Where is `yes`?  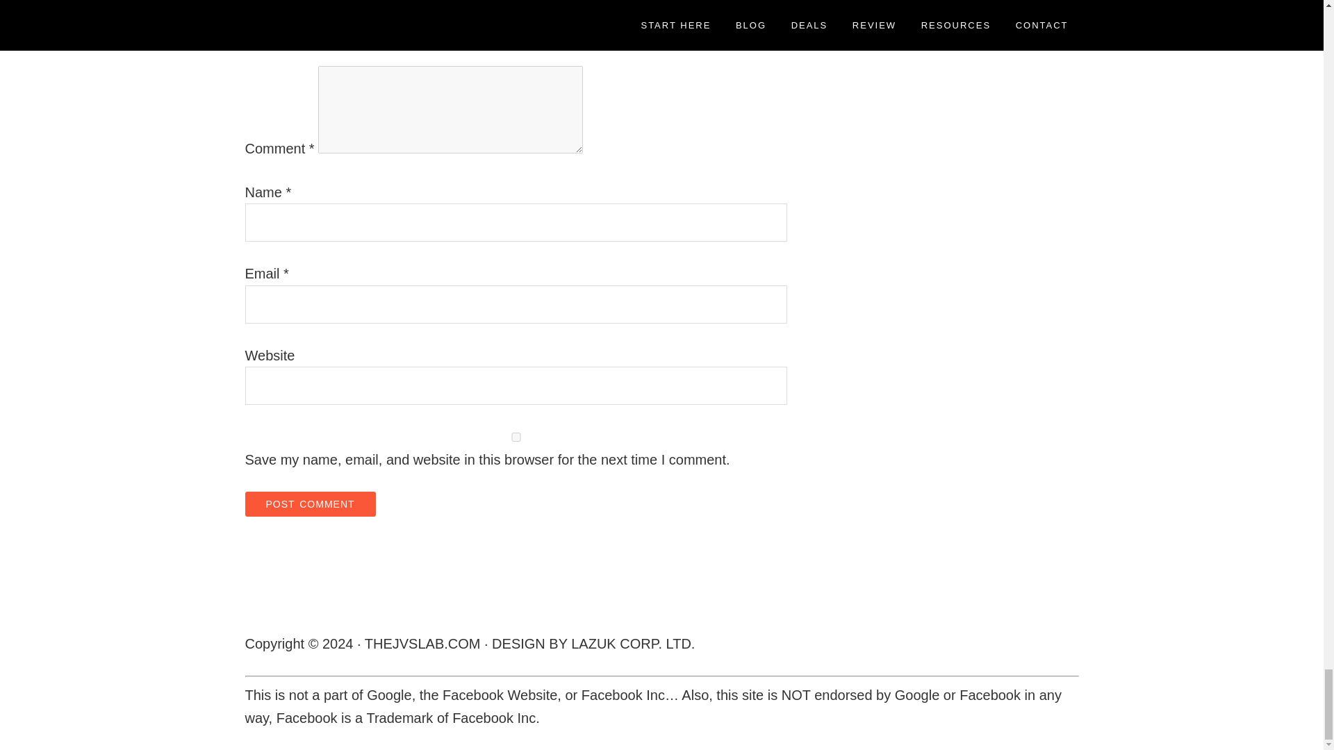
yes is located at coordinates (516, 437).